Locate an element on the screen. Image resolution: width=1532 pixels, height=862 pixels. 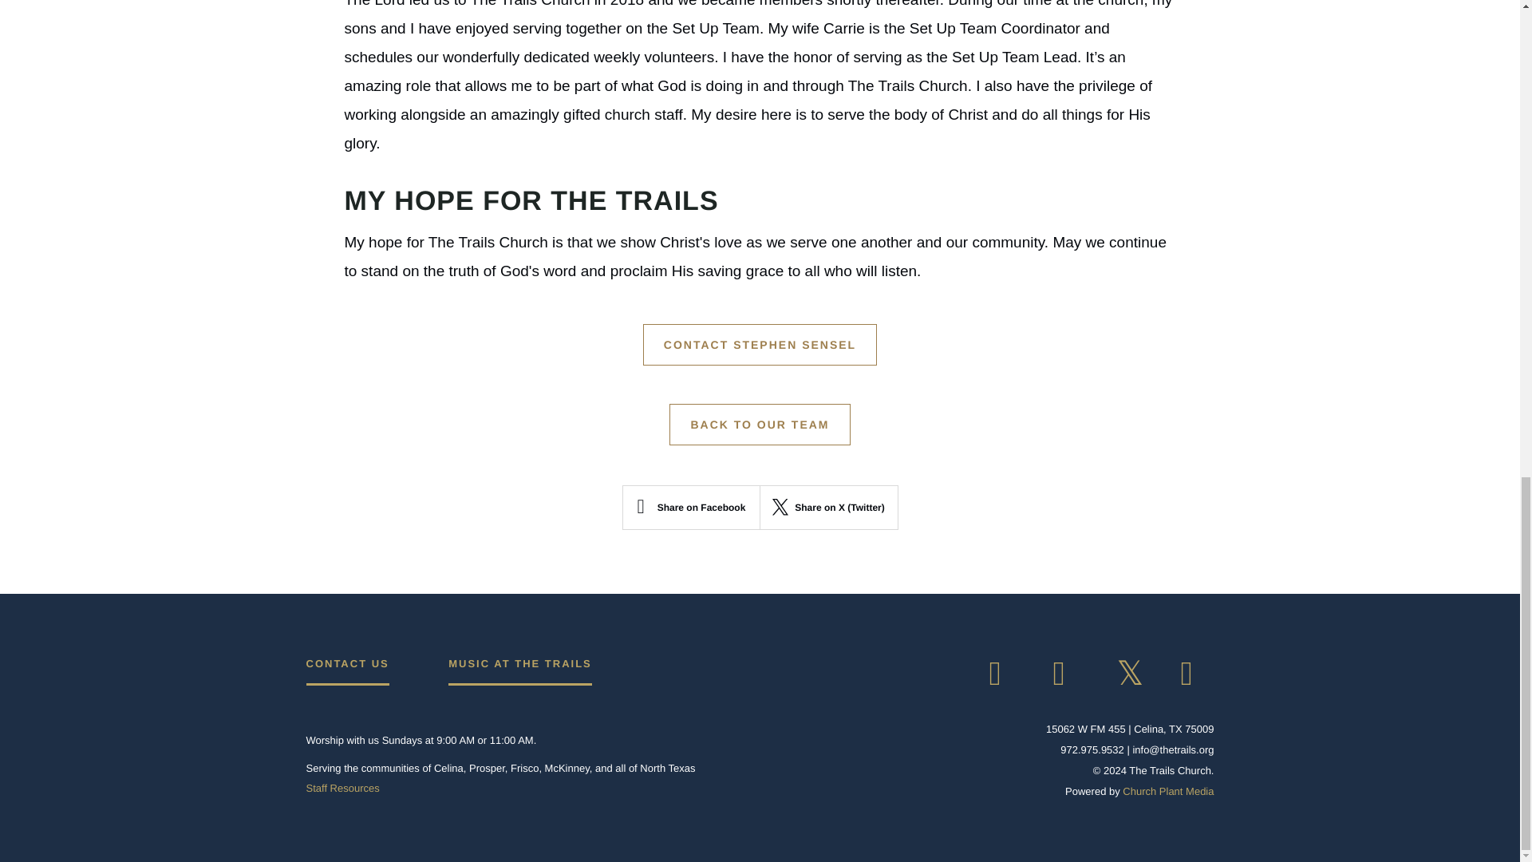
facebook is located at coordinates (1005, 674).